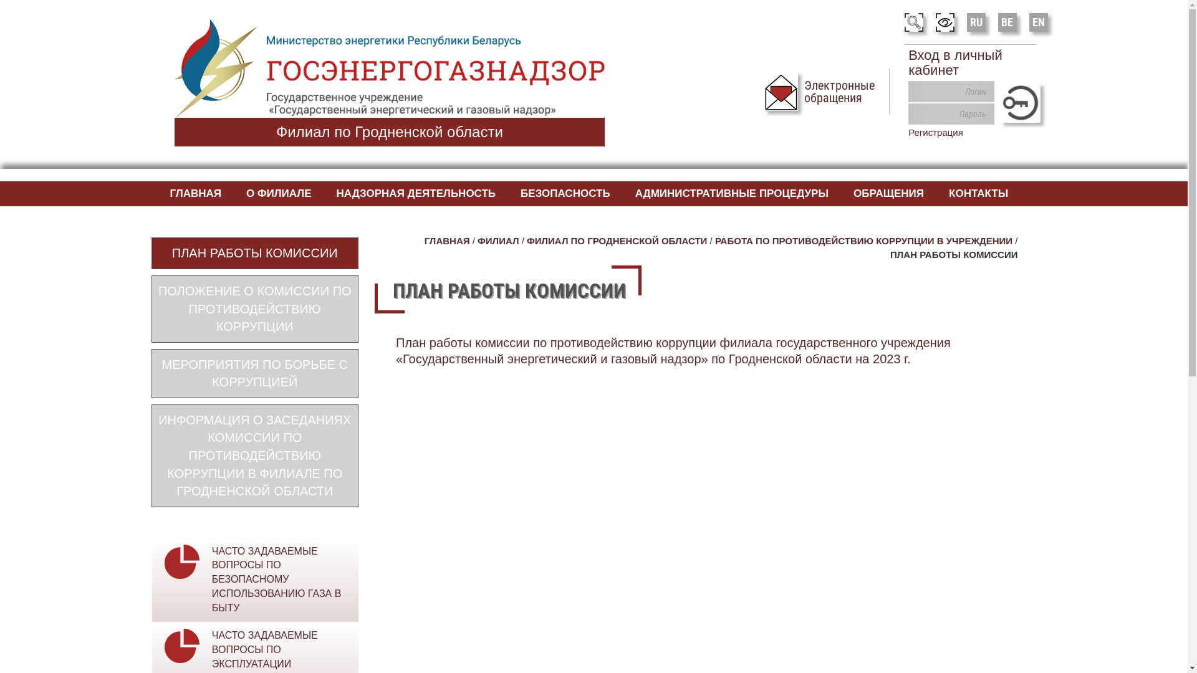 The image size is (1197, 673). Describe the element at coordinates (1007, 22) in the screenshot. I see `BE` at that location.